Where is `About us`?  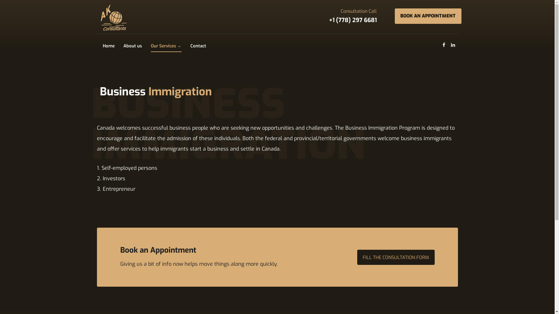 About us is located at coordinates (133, 46).